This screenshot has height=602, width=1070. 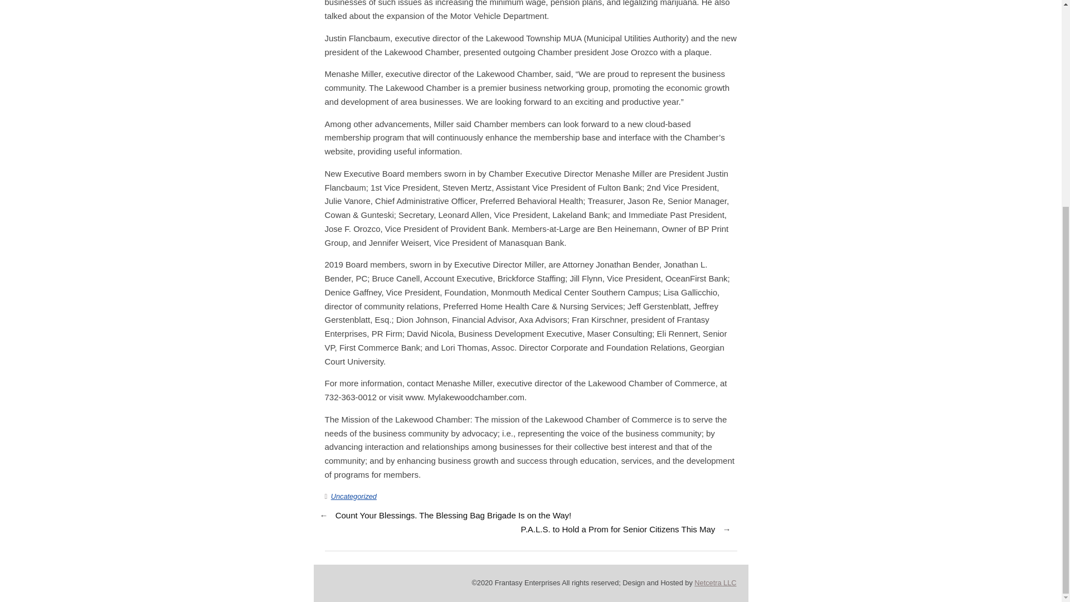 I want to click on Uncategorized, so click(x=353, y=496).